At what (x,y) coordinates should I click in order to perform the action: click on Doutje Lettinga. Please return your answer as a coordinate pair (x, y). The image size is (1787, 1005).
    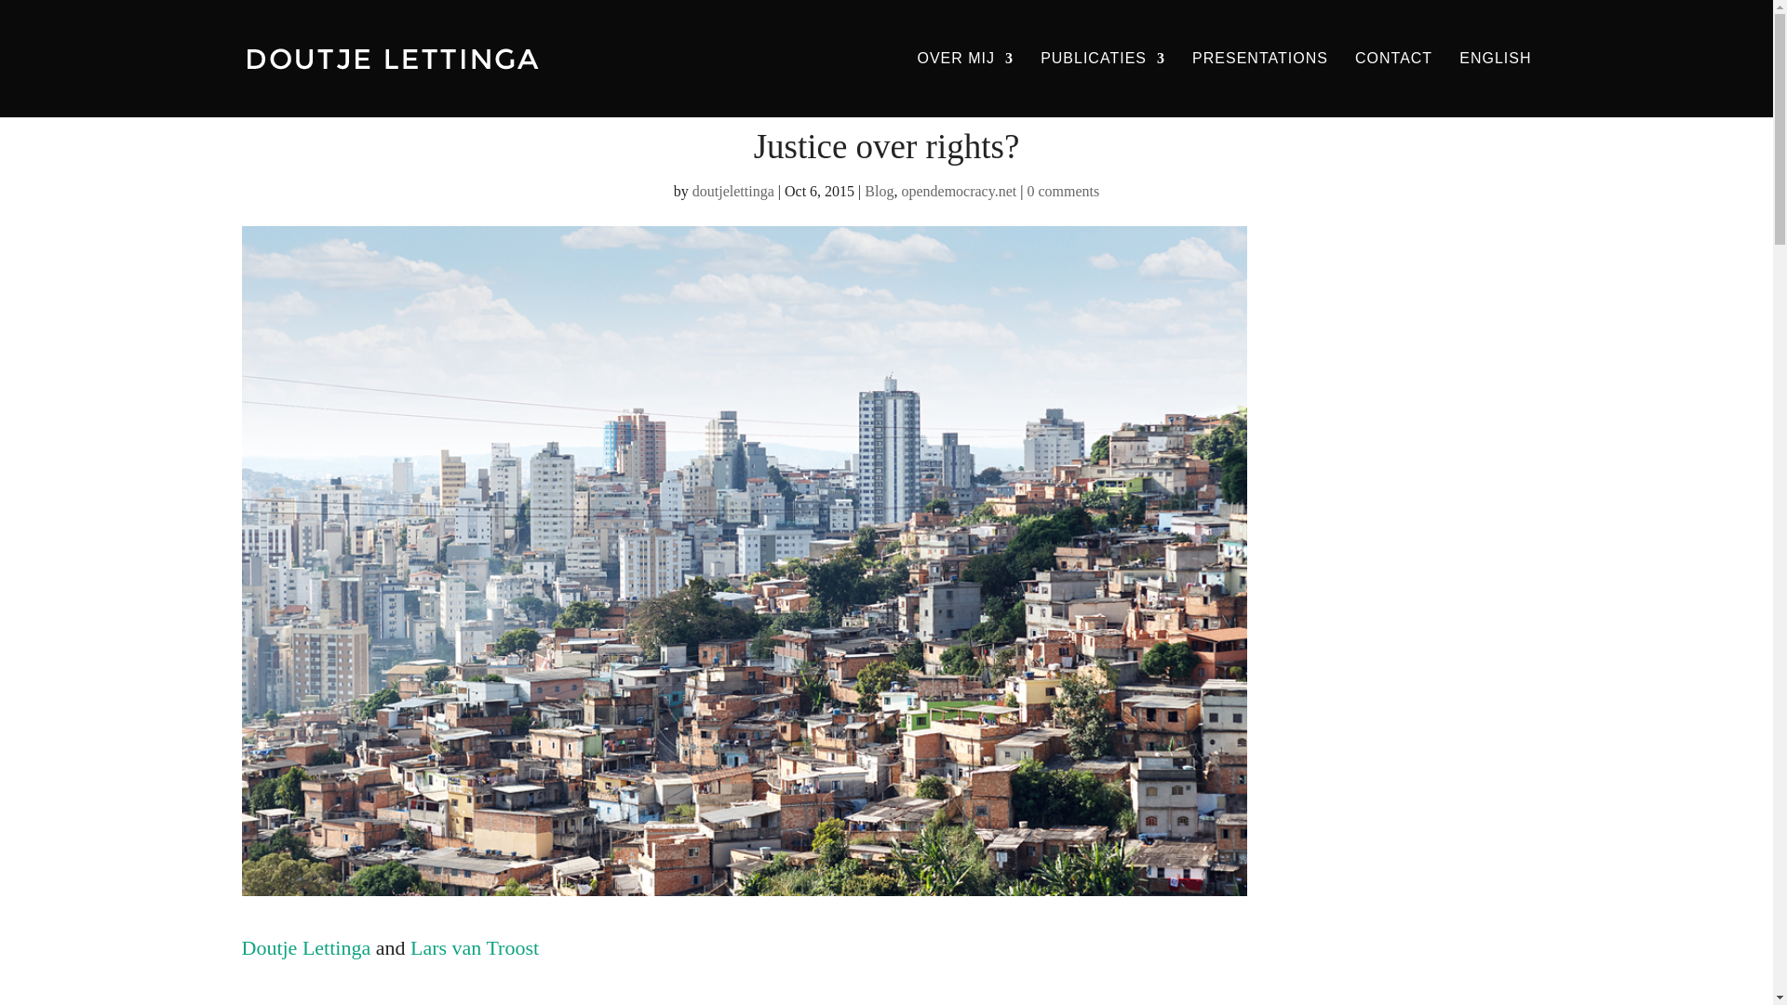
    Looking at the image, I should click on (306, 947).